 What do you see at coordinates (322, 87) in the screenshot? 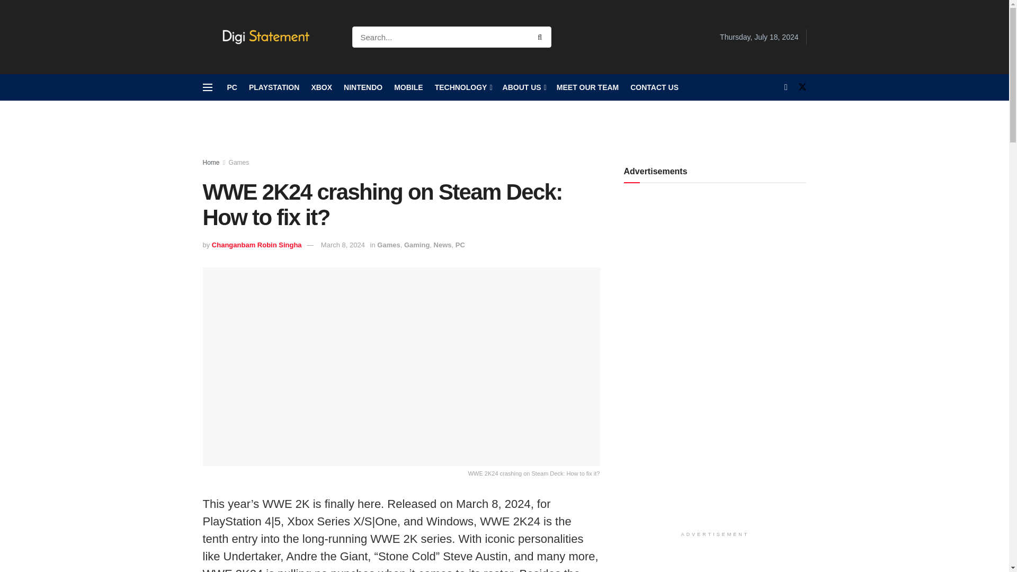
I see `XBOX` at bounding box center [322, 87].